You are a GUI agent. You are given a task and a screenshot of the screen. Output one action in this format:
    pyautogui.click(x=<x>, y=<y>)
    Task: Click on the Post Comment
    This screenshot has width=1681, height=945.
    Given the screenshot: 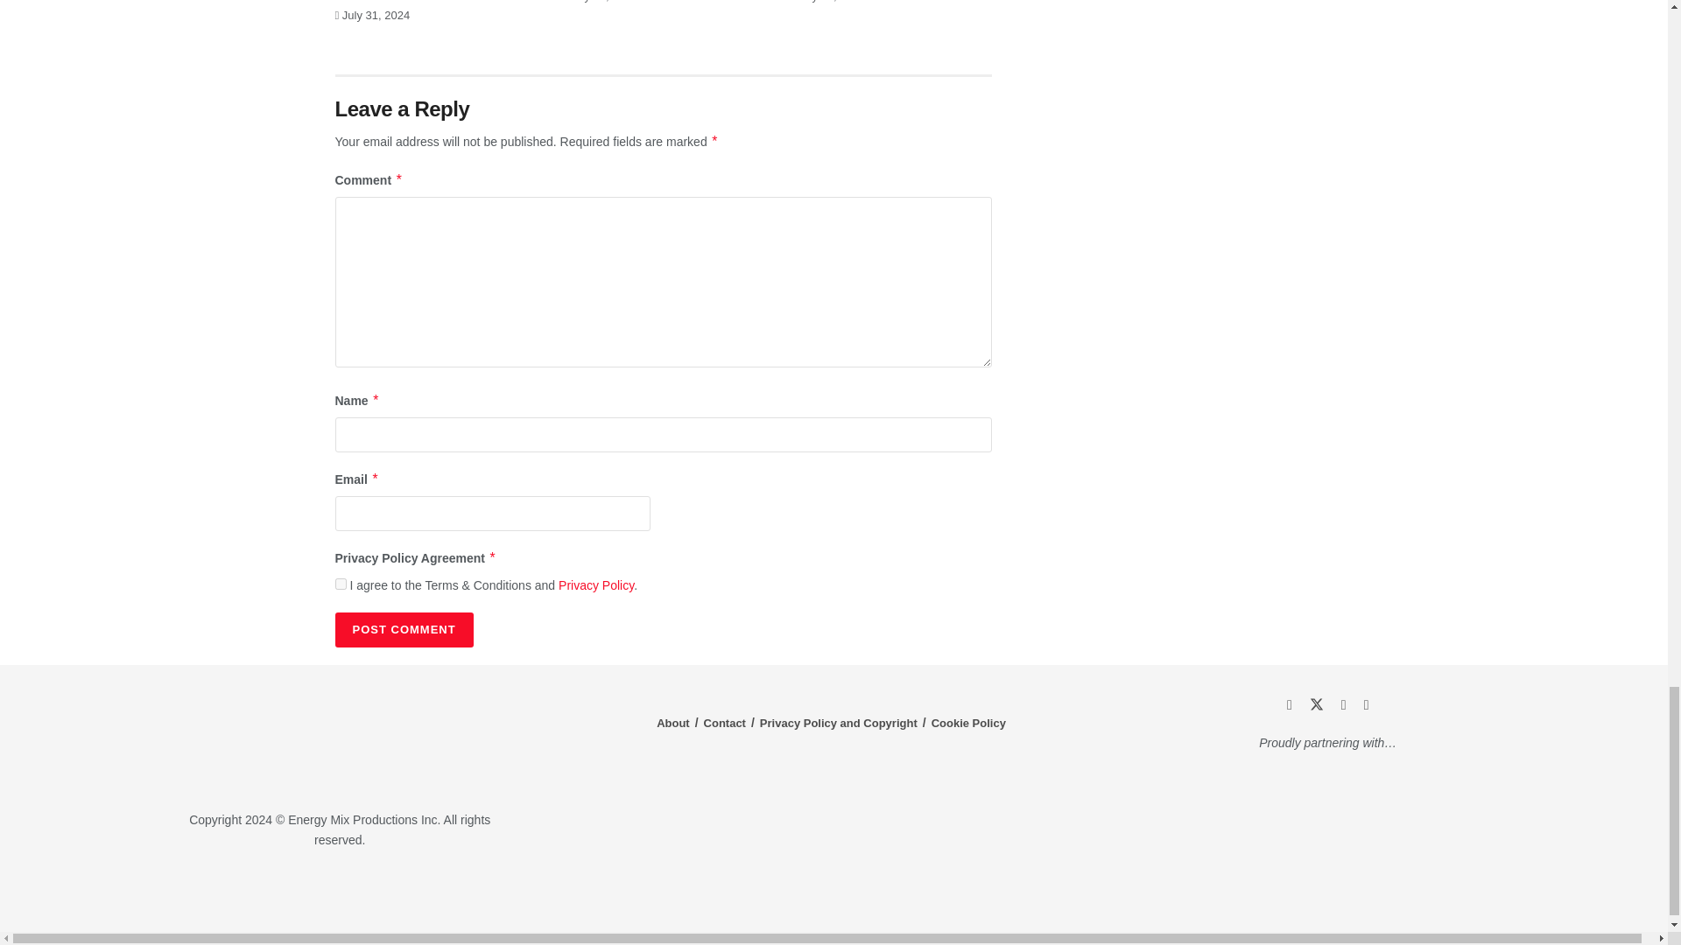 What is the action you would take?
    pyautogui.click(x=403, y=629)
    